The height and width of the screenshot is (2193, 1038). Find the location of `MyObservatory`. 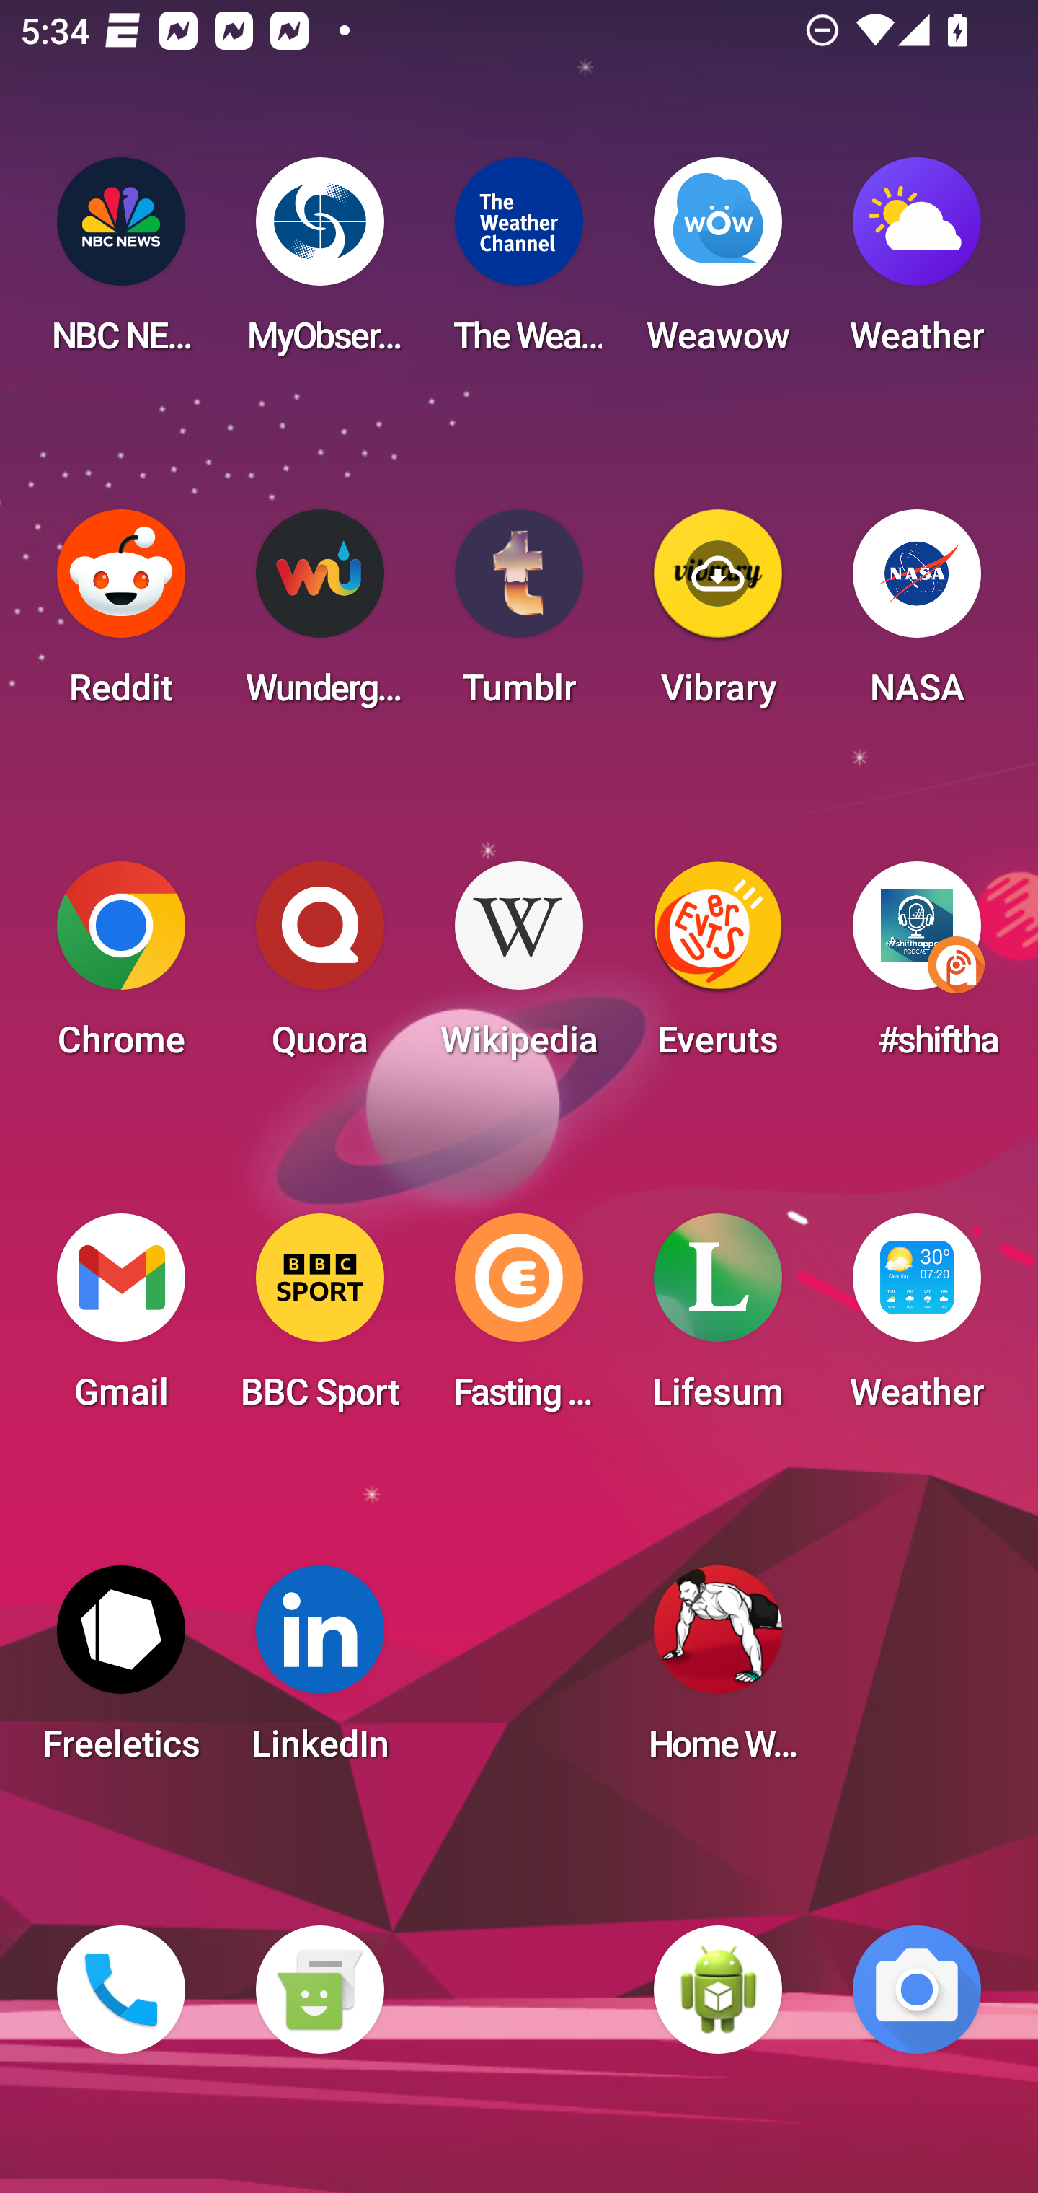

MyObservatory is located at coordinates (319, 264).